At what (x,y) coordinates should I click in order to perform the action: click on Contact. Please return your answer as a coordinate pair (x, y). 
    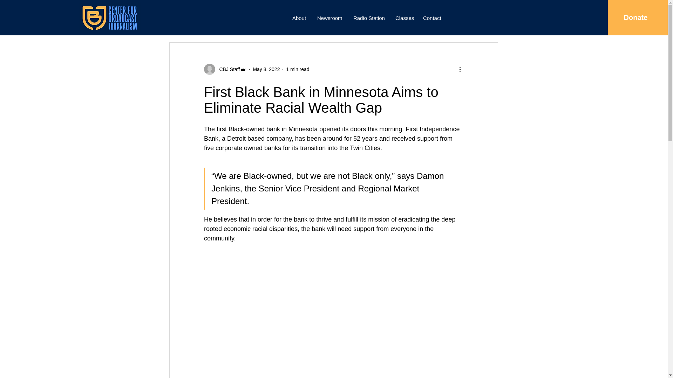
    Looking at the image, I should click on (432, 18).